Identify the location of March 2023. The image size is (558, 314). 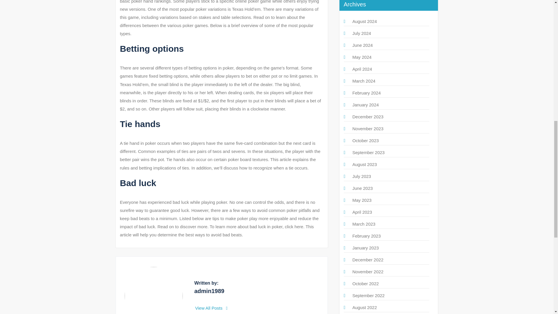
(363, 224).